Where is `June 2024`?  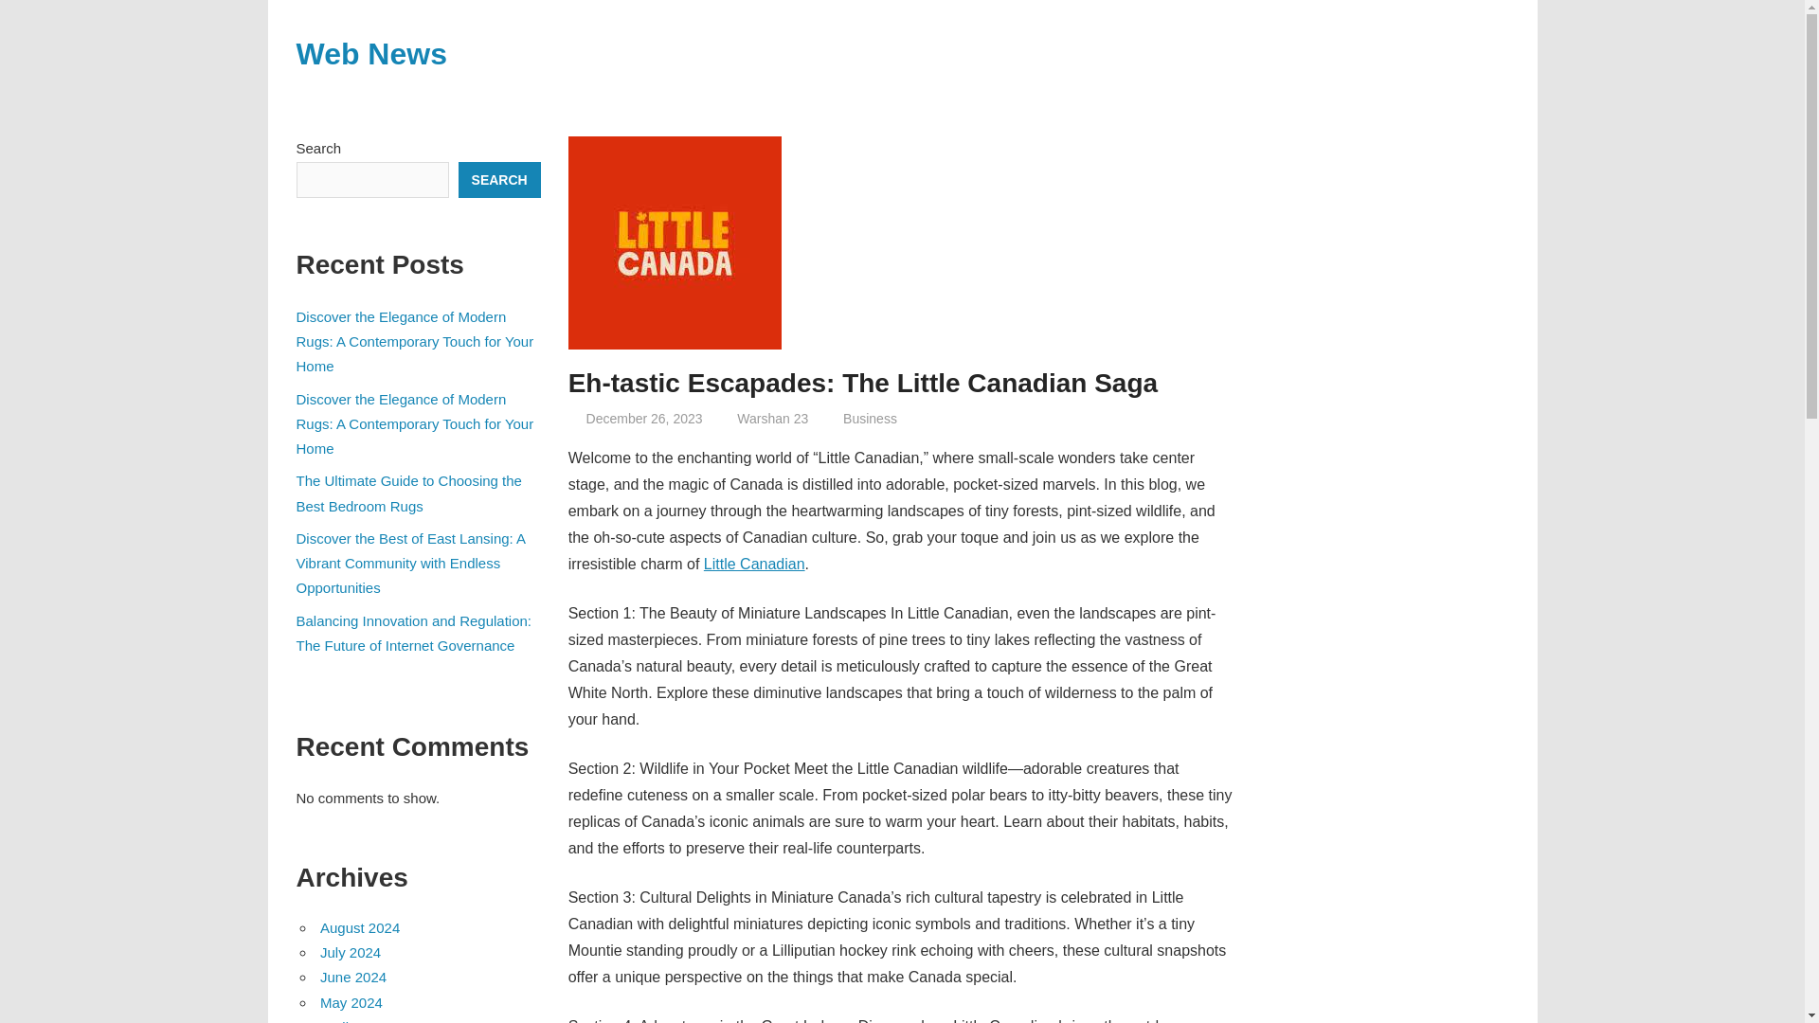 June 2024 is located at coordinates (352, 977).